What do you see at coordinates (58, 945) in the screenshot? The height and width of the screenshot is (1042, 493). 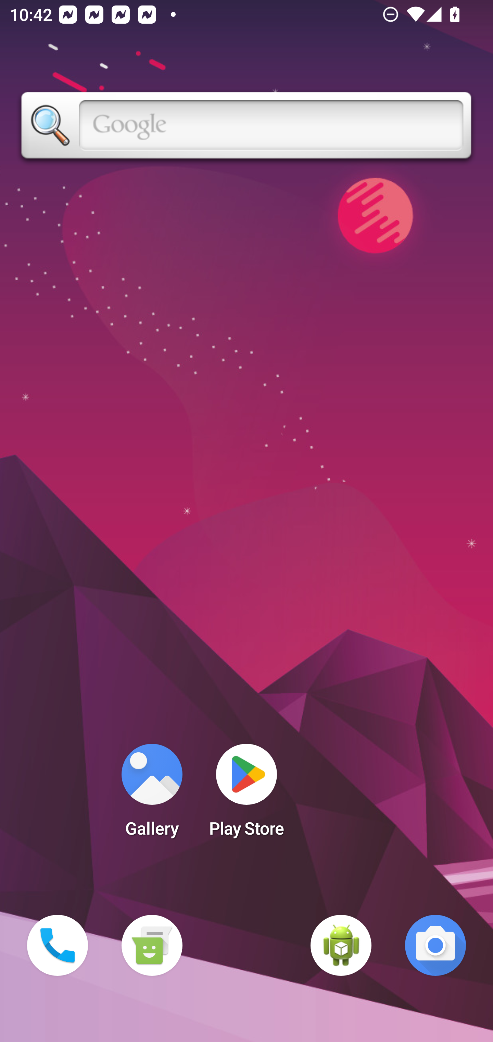 I see `Phone` at bounding box center [58, 945].